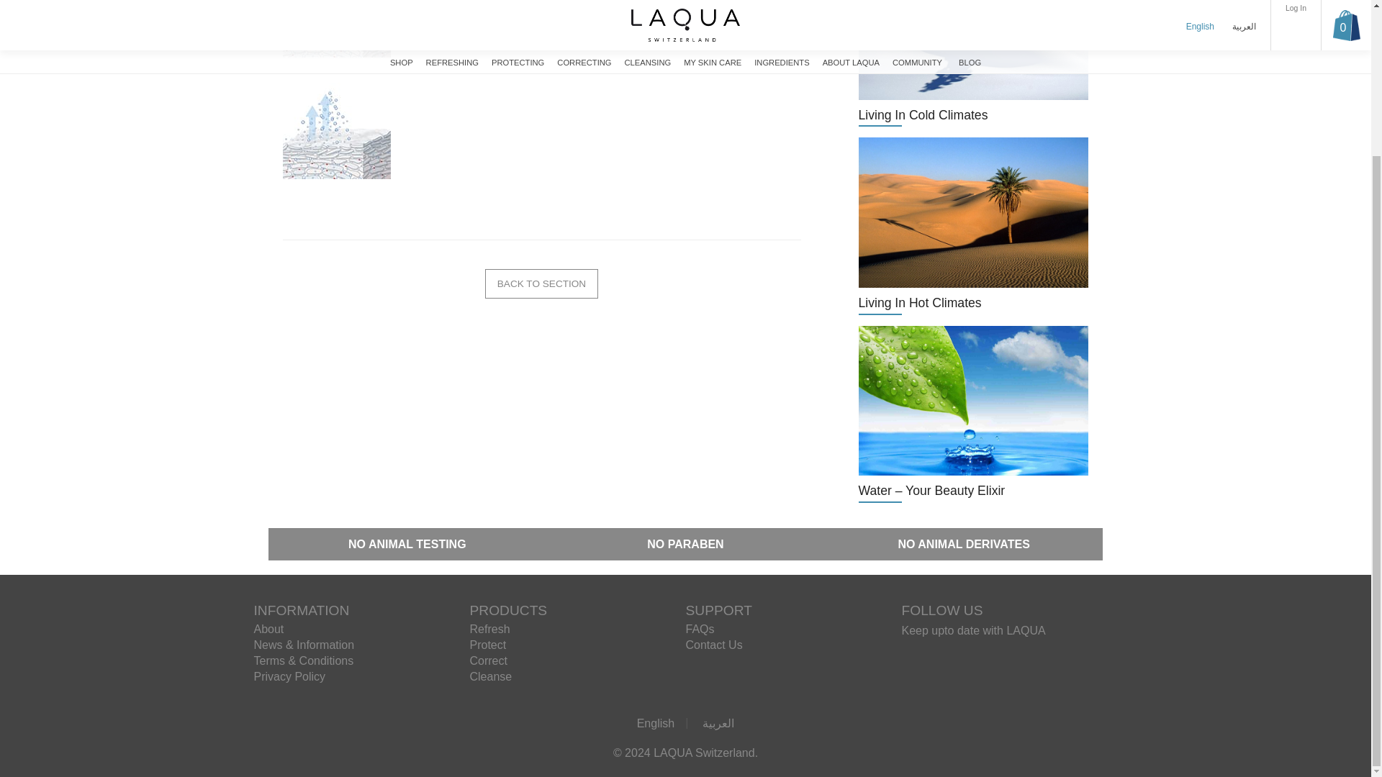  I want to click on Living In Cold Climates, so click(973, 63).